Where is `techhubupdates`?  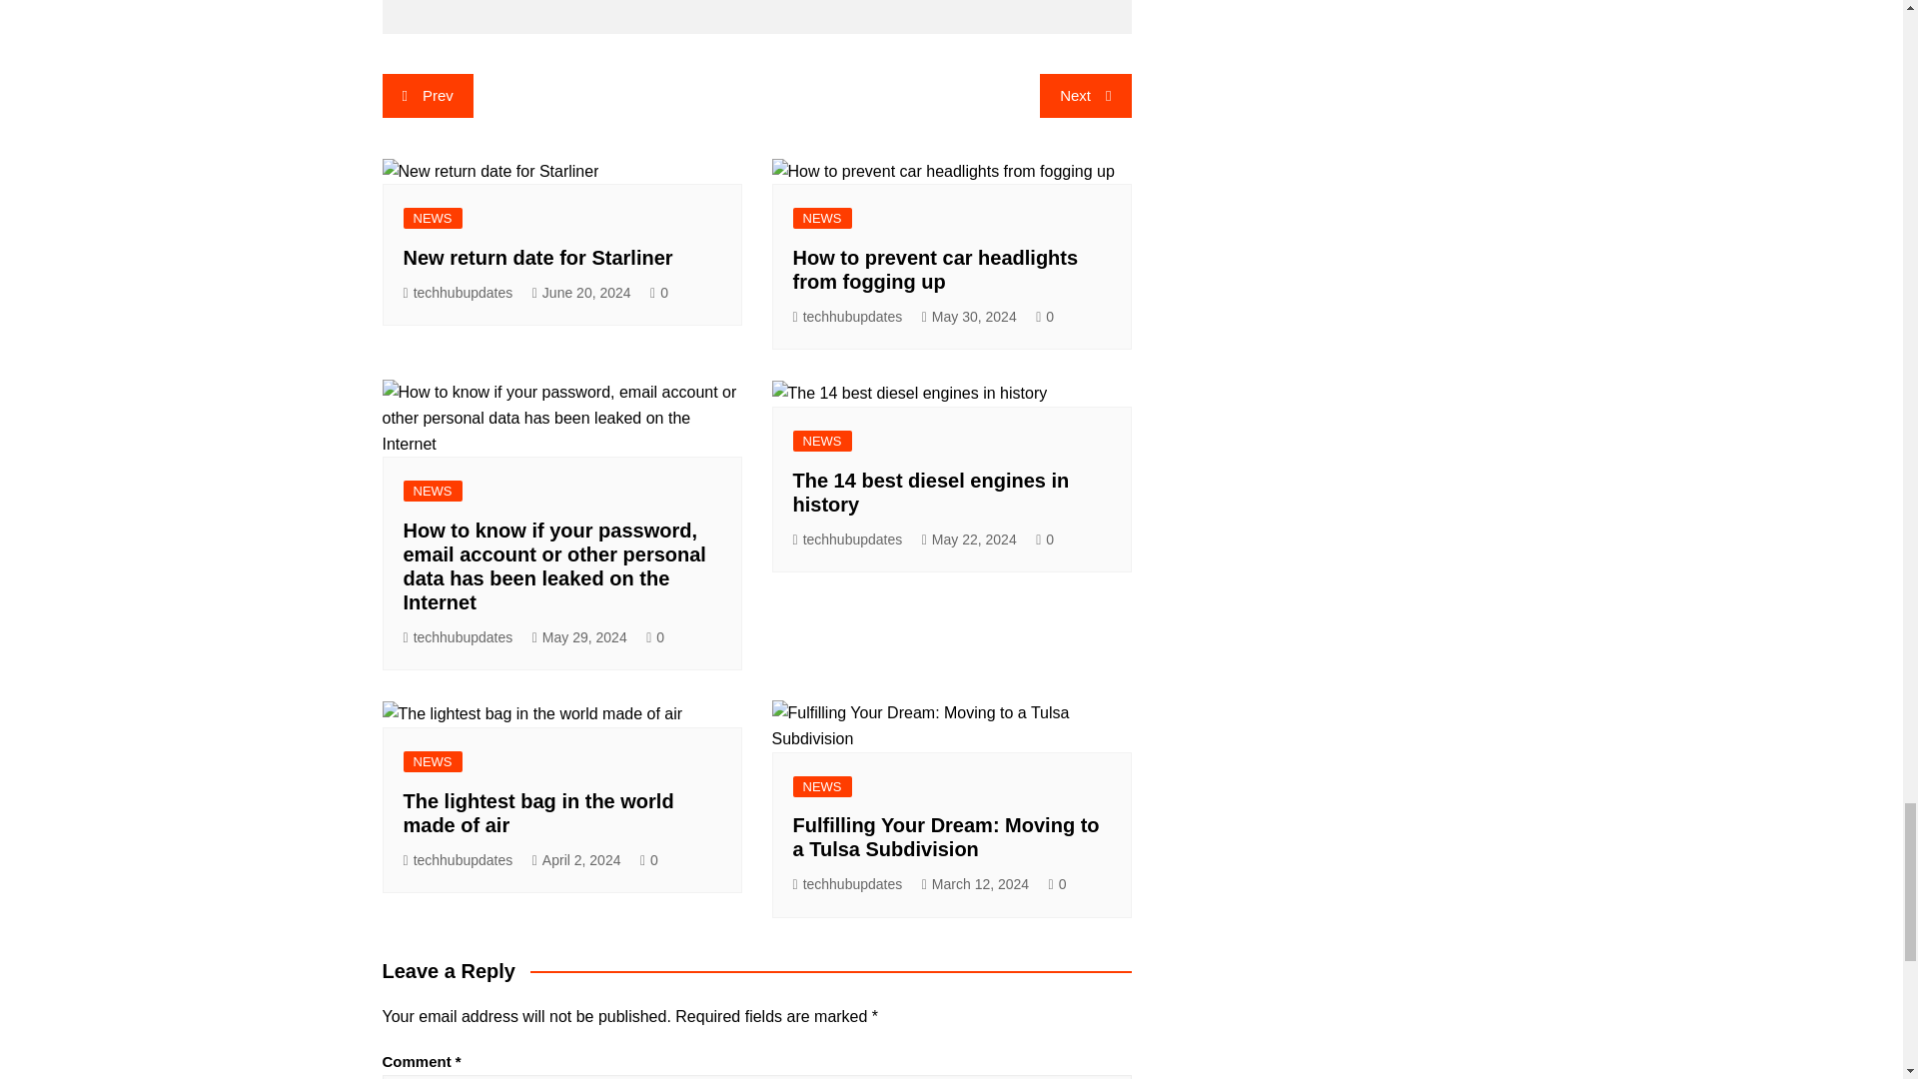
techhubupdates is located at coordinates (848, 317).